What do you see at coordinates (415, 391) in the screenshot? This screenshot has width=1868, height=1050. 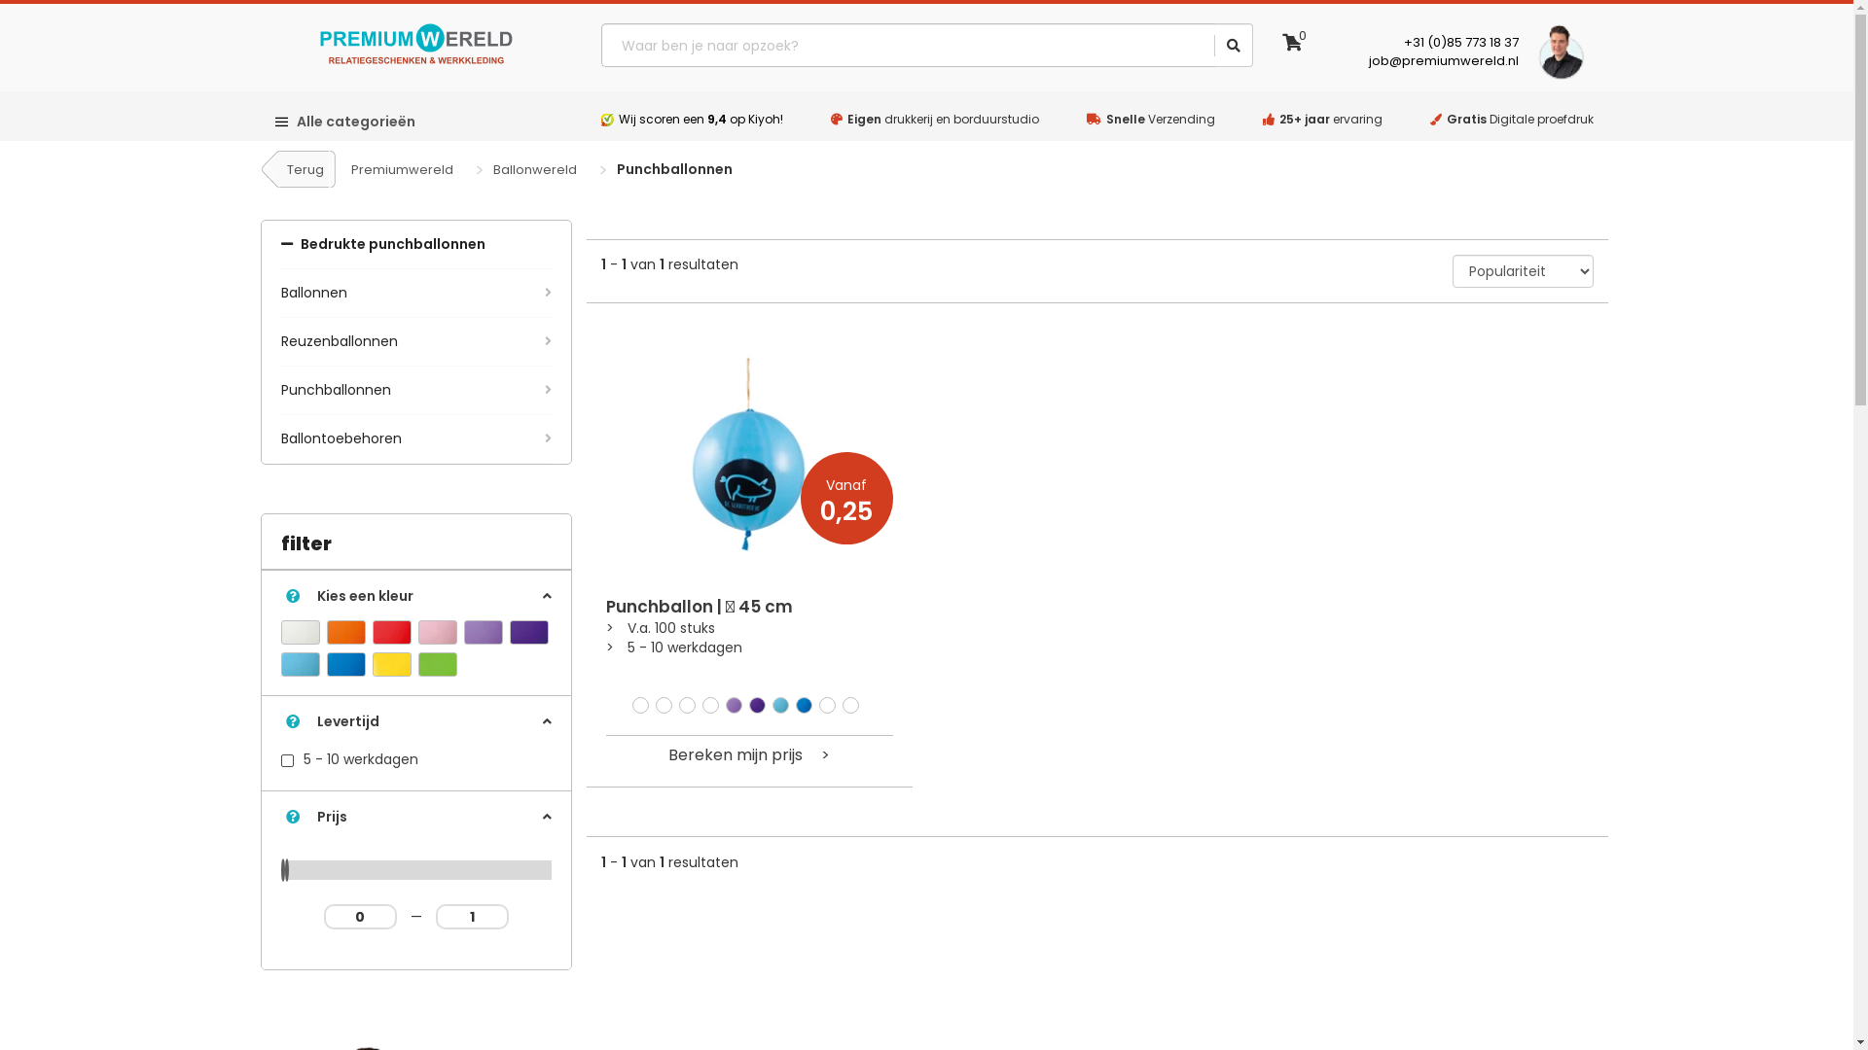 I see `Punchballonnen` at bounding box center [415, 391].